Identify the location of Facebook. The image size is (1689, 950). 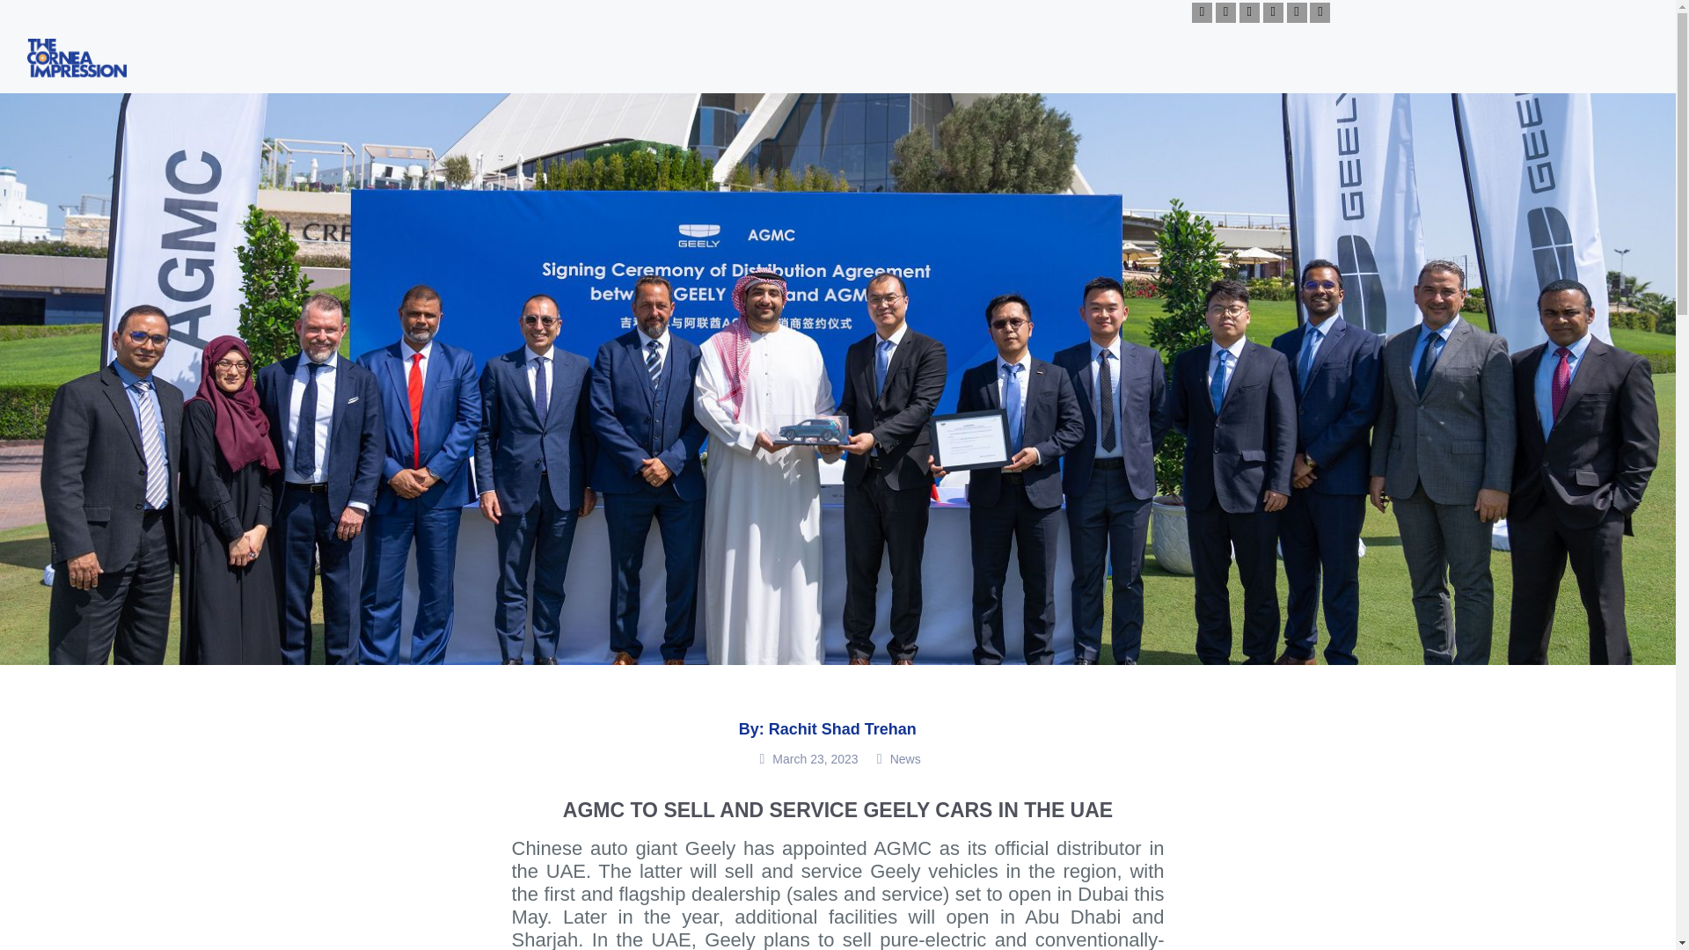
(1274, 12).